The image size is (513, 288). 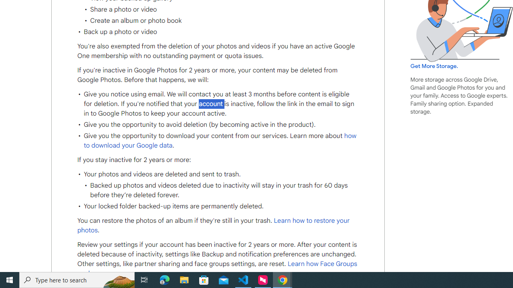 What do you see at coordinates (217, 269) in the screenshot?
I see `Learn how Face Groups works` at bounding box center [217, 269].